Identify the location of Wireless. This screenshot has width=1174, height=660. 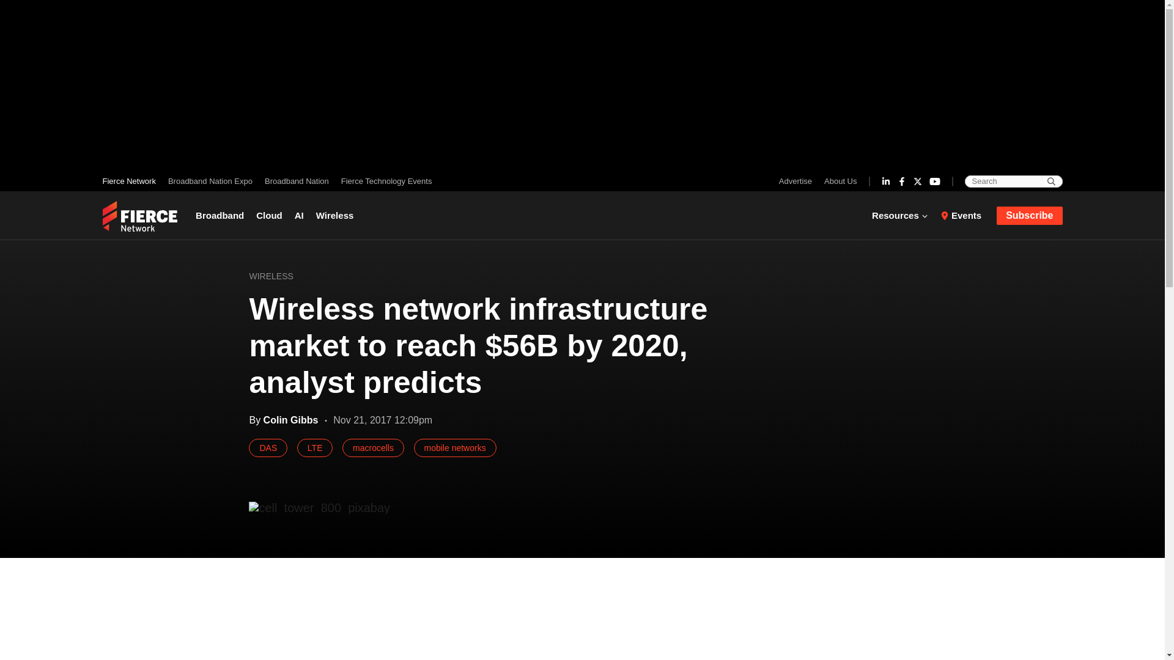
(335, 215).